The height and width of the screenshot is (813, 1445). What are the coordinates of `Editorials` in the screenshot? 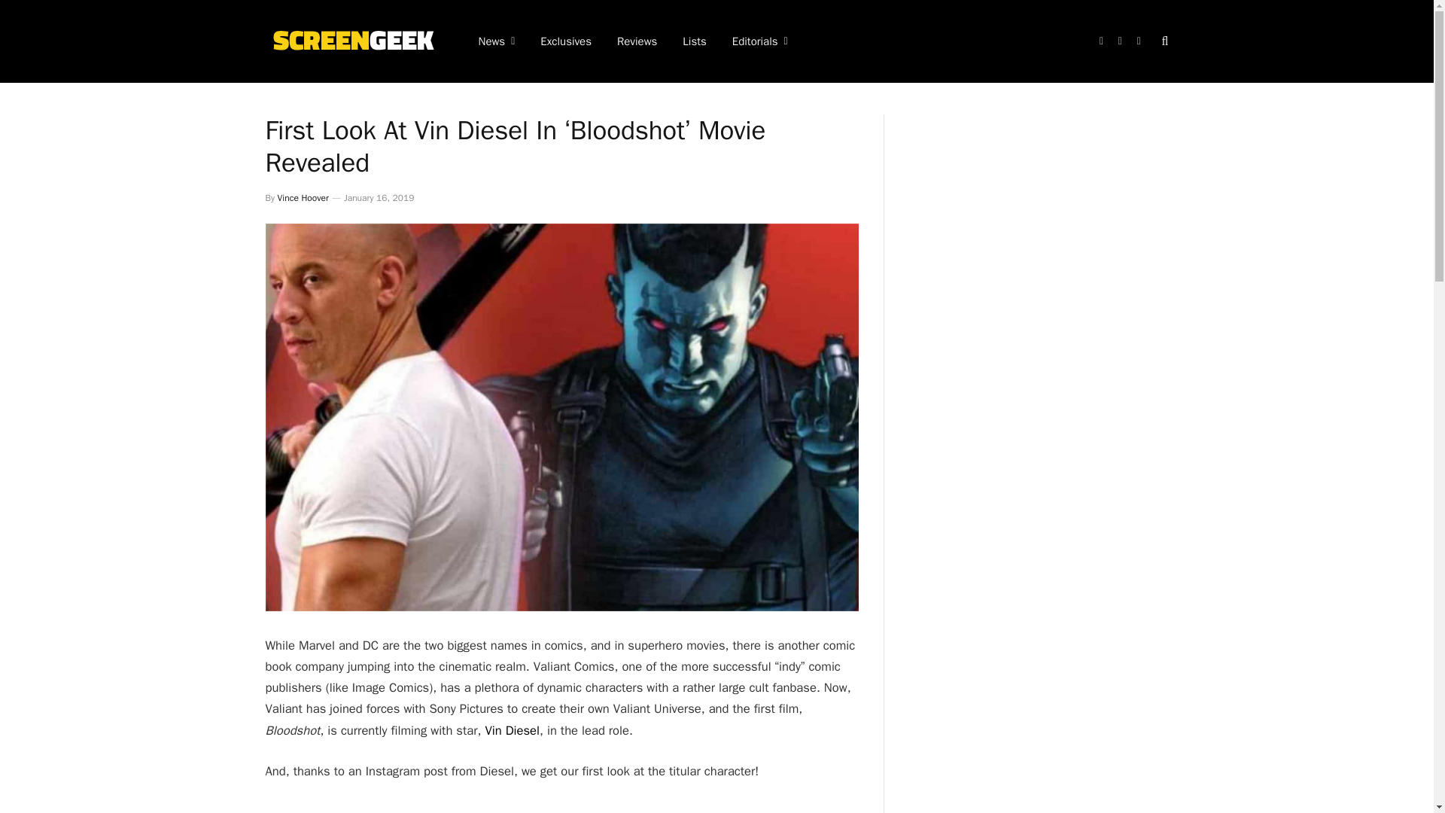 It's located at (760, 41).